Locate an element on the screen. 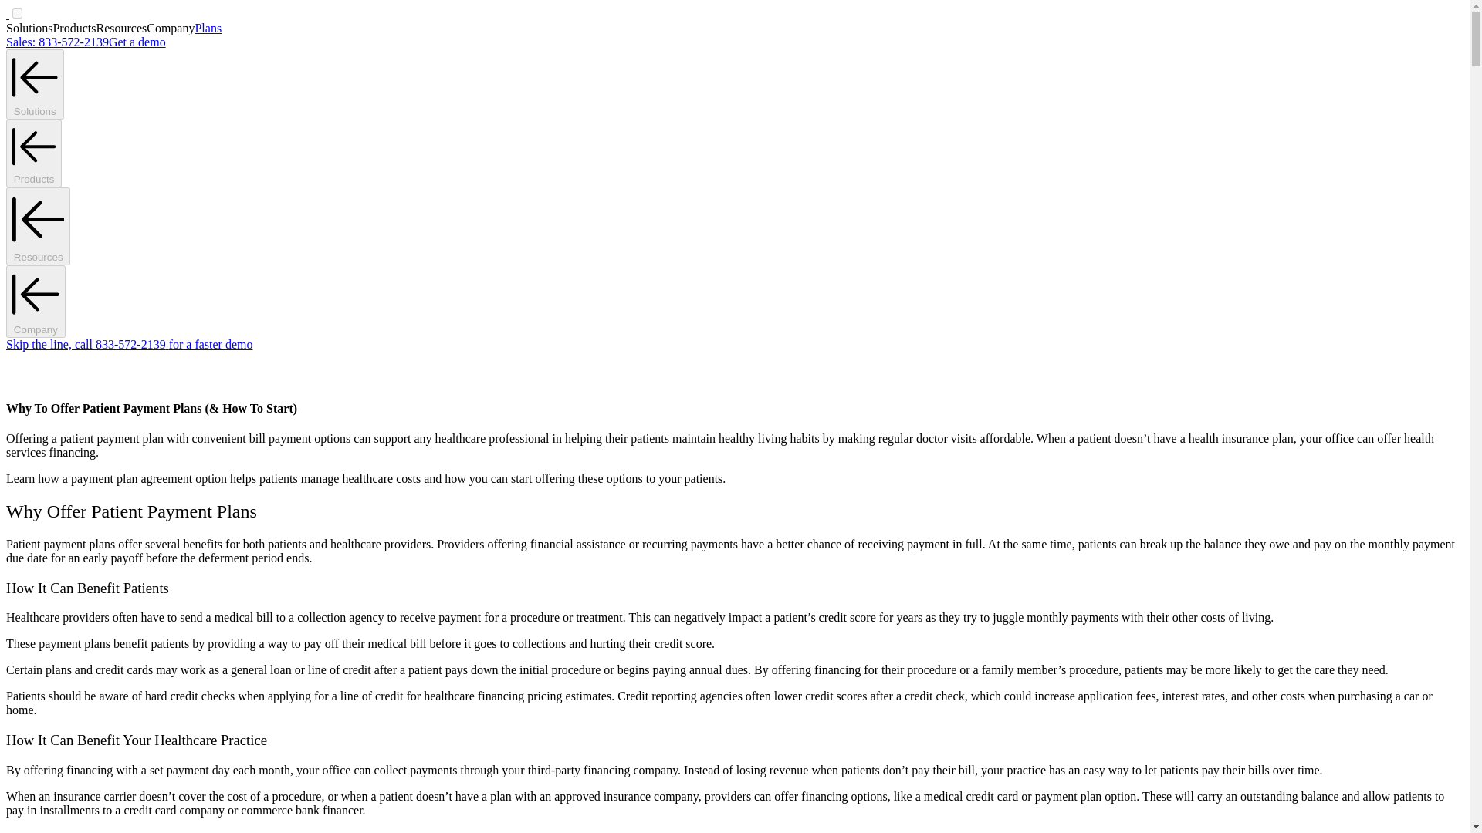 This screenshot has width=1482, height=833. Company is located at coordinates (36, 301).